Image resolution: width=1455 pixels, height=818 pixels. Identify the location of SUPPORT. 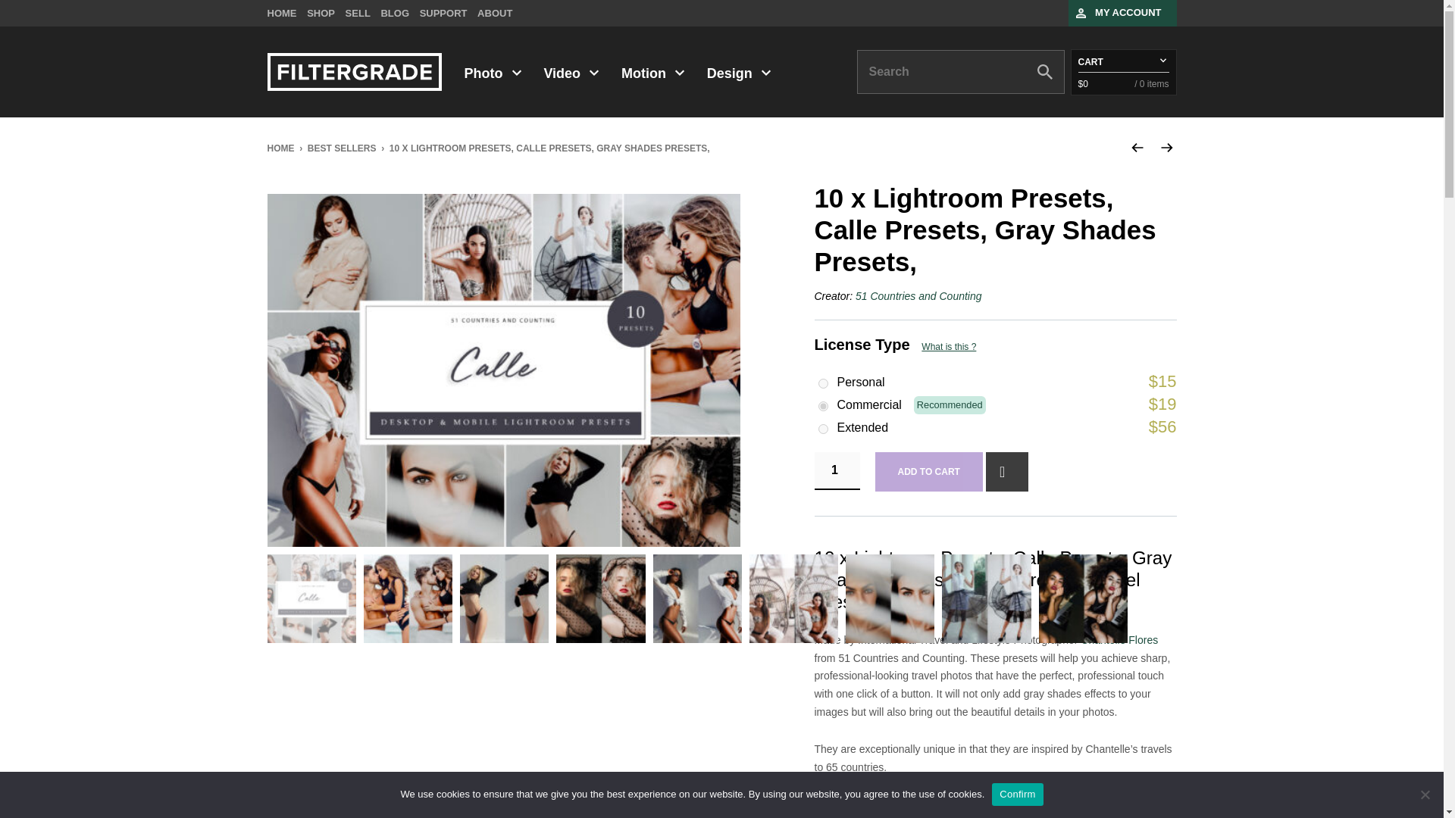
(443, 12).